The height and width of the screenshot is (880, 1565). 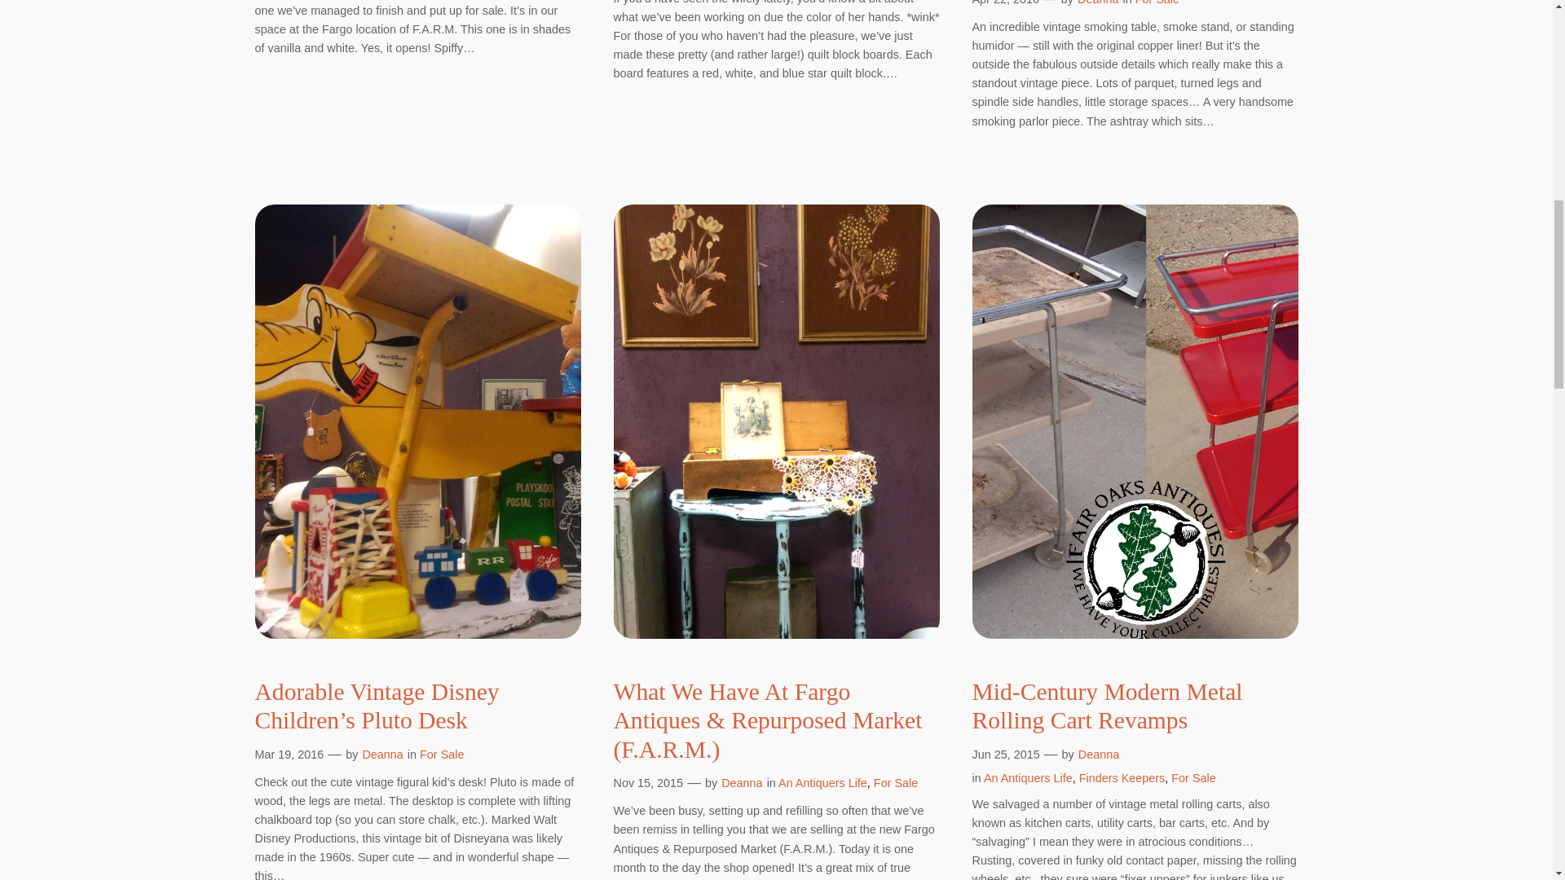 I want to click on For Sale, so click(x=1157, y=2).